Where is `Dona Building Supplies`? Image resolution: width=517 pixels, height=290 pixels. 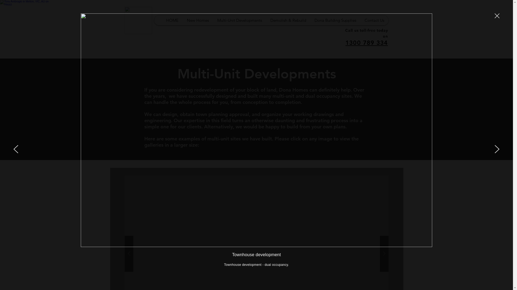 Dona Building Supplies is located at coordinates (335, 20).